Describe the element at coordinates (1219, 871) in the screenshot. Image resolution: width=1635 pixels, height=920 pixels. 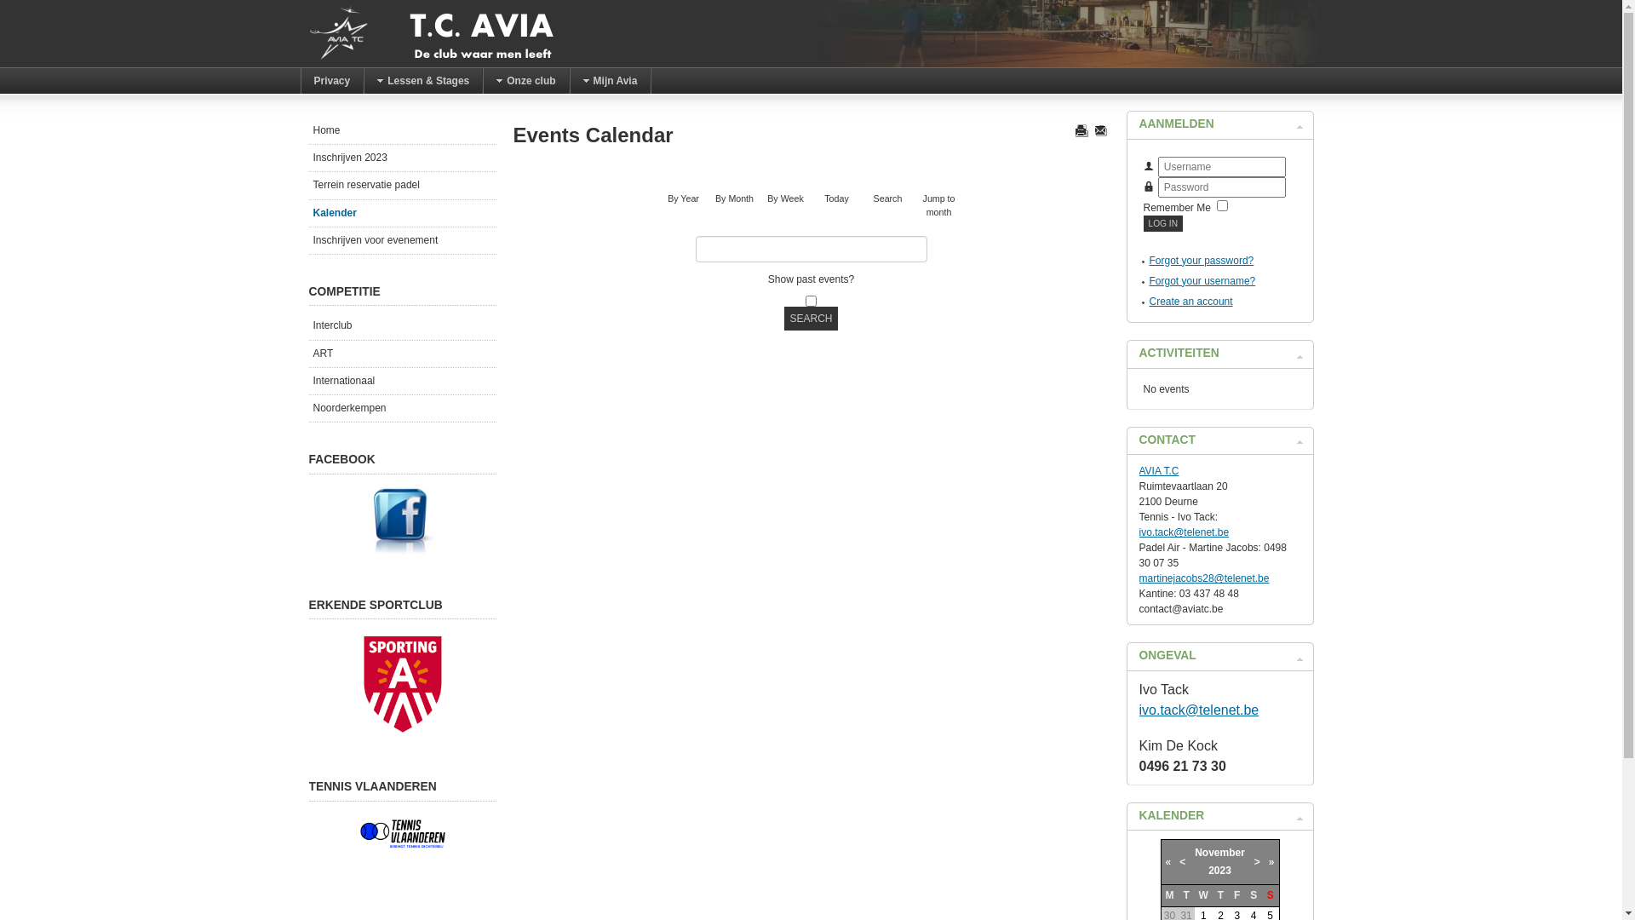
I see `2023` at that location.